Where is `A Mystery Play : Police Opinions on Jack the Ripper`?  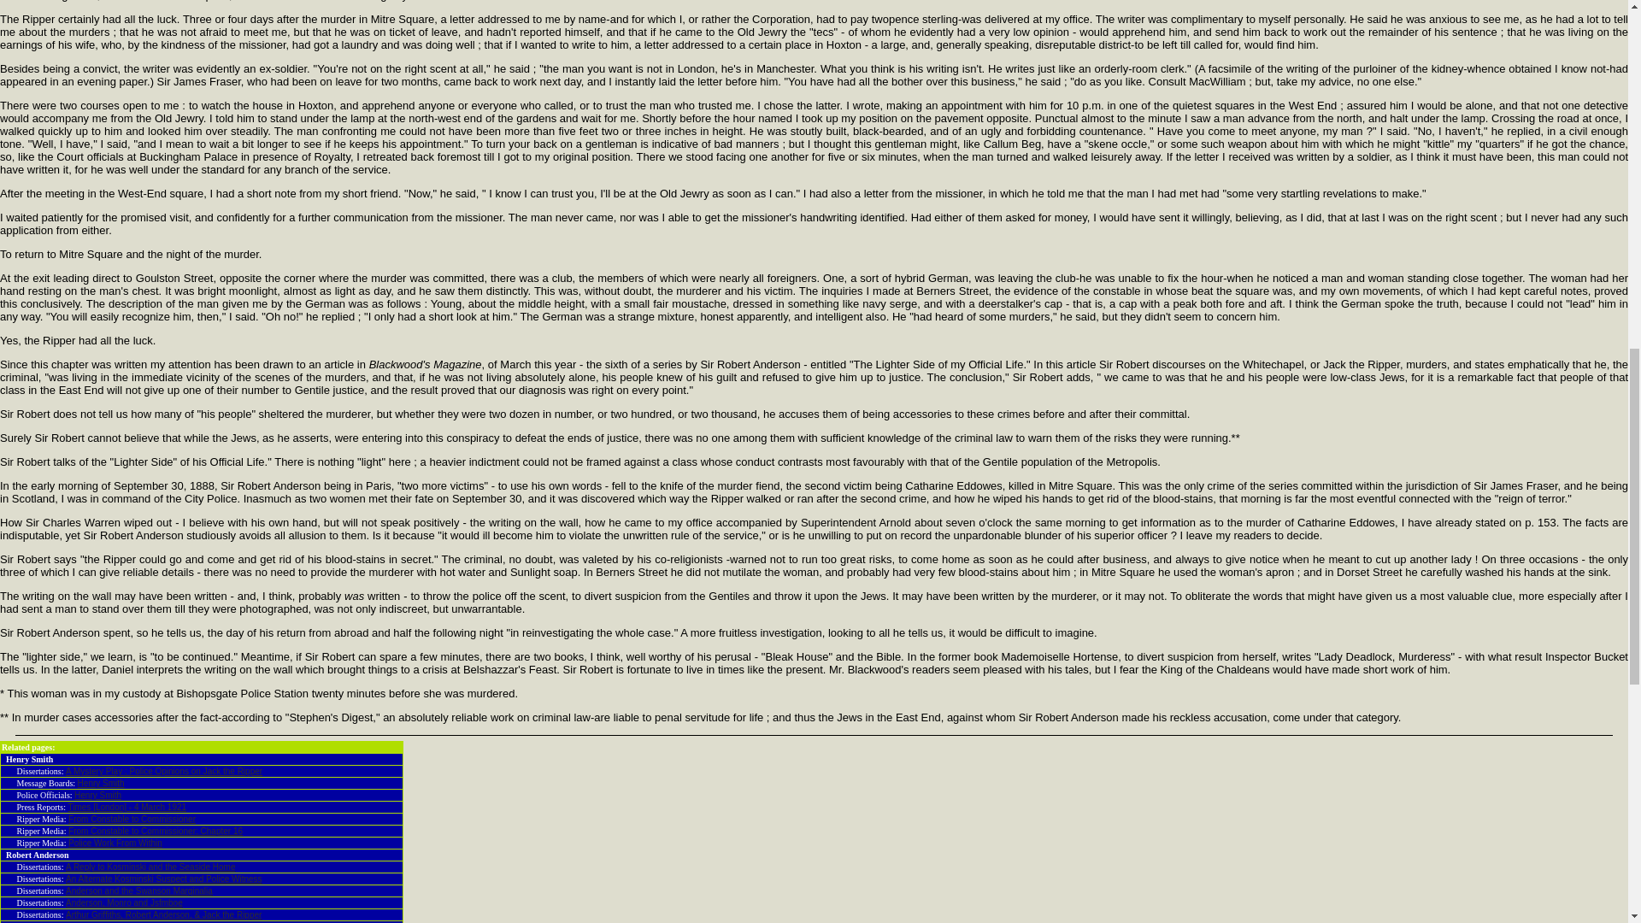 A Mystery Play : Police Opinions on Jack the Ripper is located at coordinates (164, 771).